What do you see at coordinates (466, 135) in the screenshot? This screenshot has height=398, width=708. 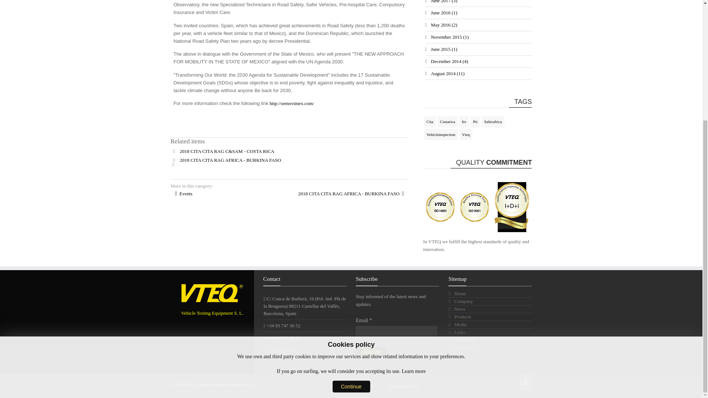 I see `3 items tagged with vteq` at bounding box center [466, 135].